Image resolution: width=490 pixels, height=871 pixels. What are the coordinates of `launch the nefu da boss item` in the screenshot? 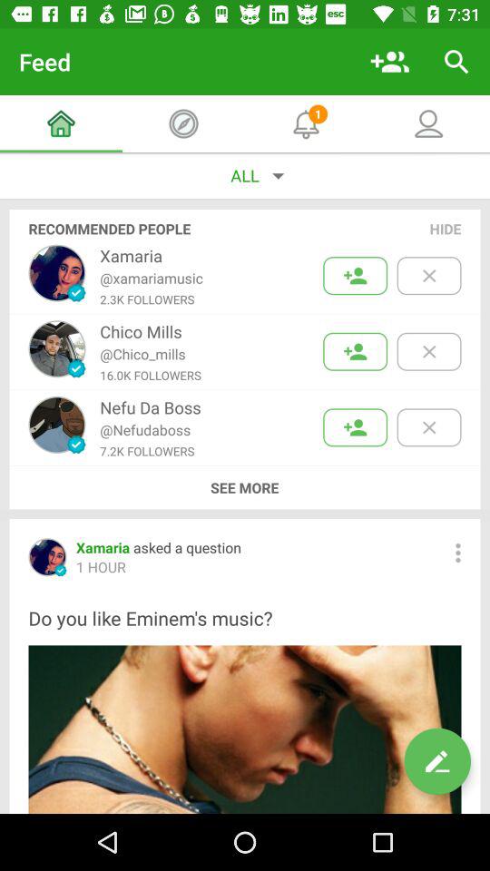 It's located at (151, 406).